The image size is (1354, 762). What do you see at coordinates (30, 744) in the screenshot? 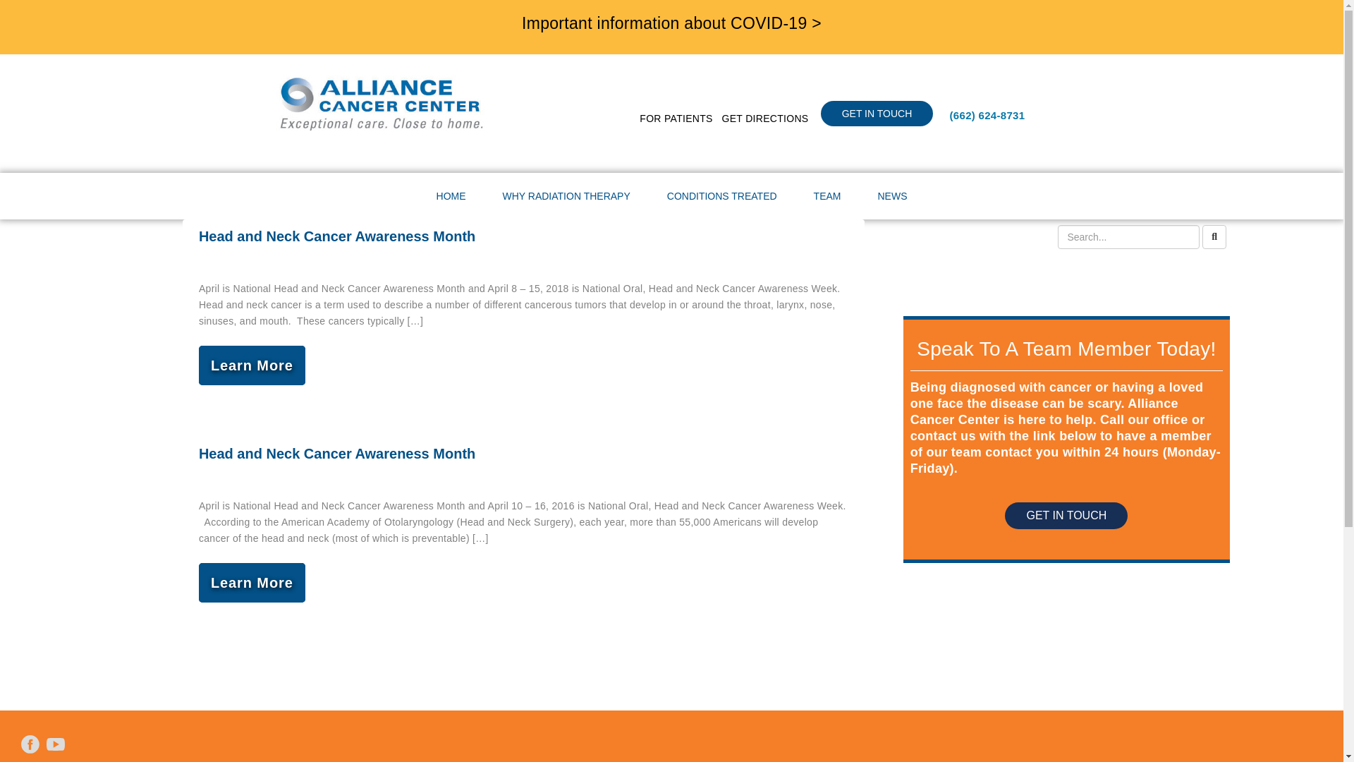
I see `Facebook` at bounding box center [30, 744].